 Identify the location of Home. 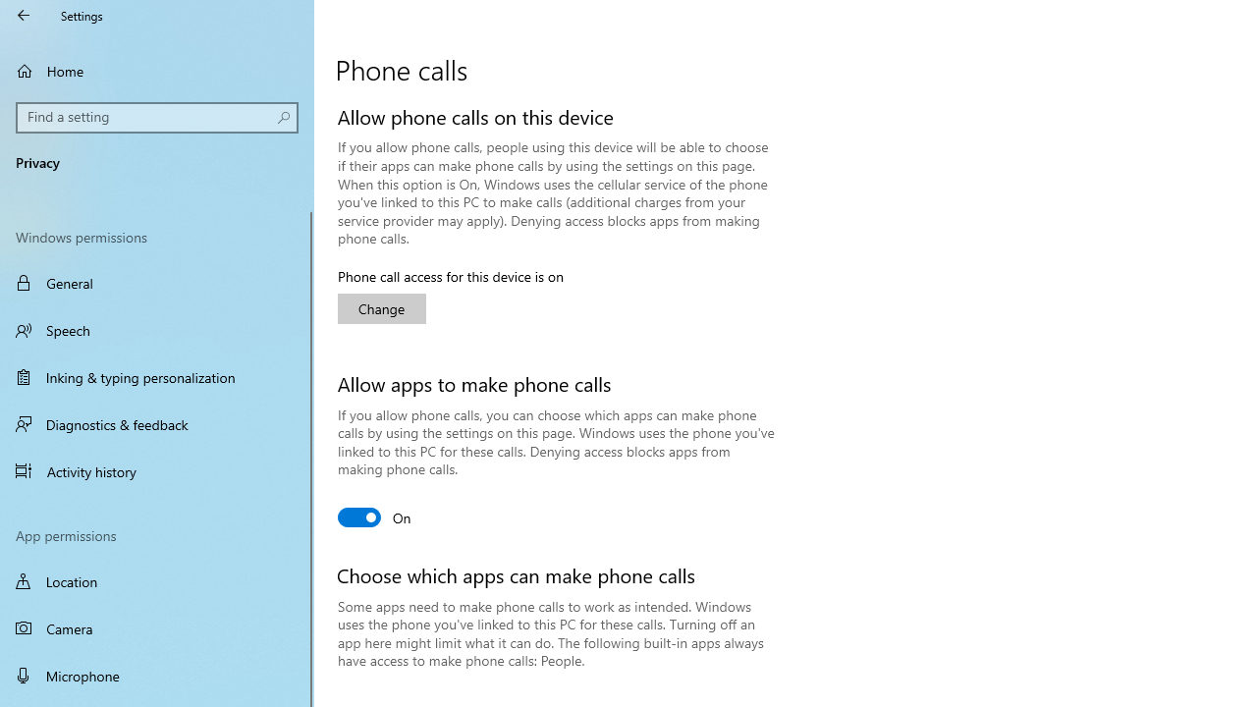
(157, 71).